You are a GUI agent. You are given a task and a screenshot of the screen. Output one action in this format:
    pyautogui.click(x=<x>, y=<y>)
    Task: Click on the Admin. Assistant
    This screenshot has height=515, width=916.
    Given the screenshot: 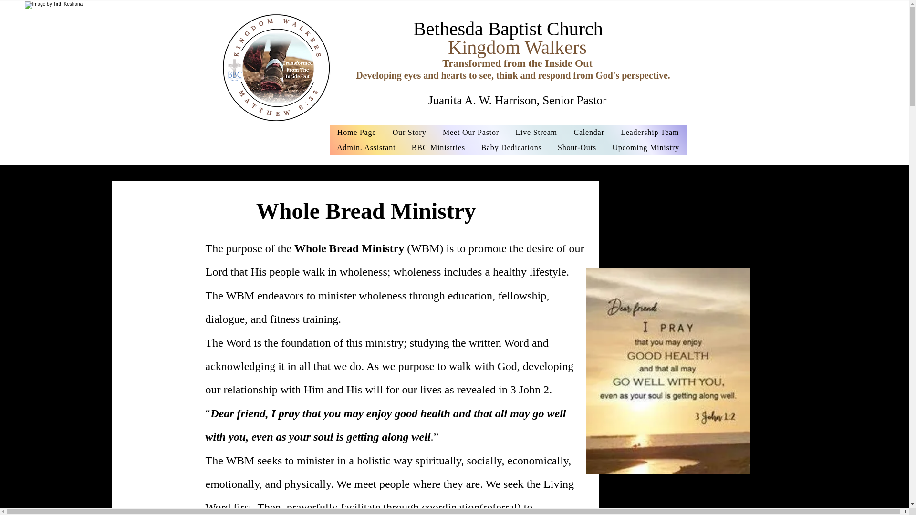 What is the action you would take?
    pyautogui.click(x=365, y=148)
    